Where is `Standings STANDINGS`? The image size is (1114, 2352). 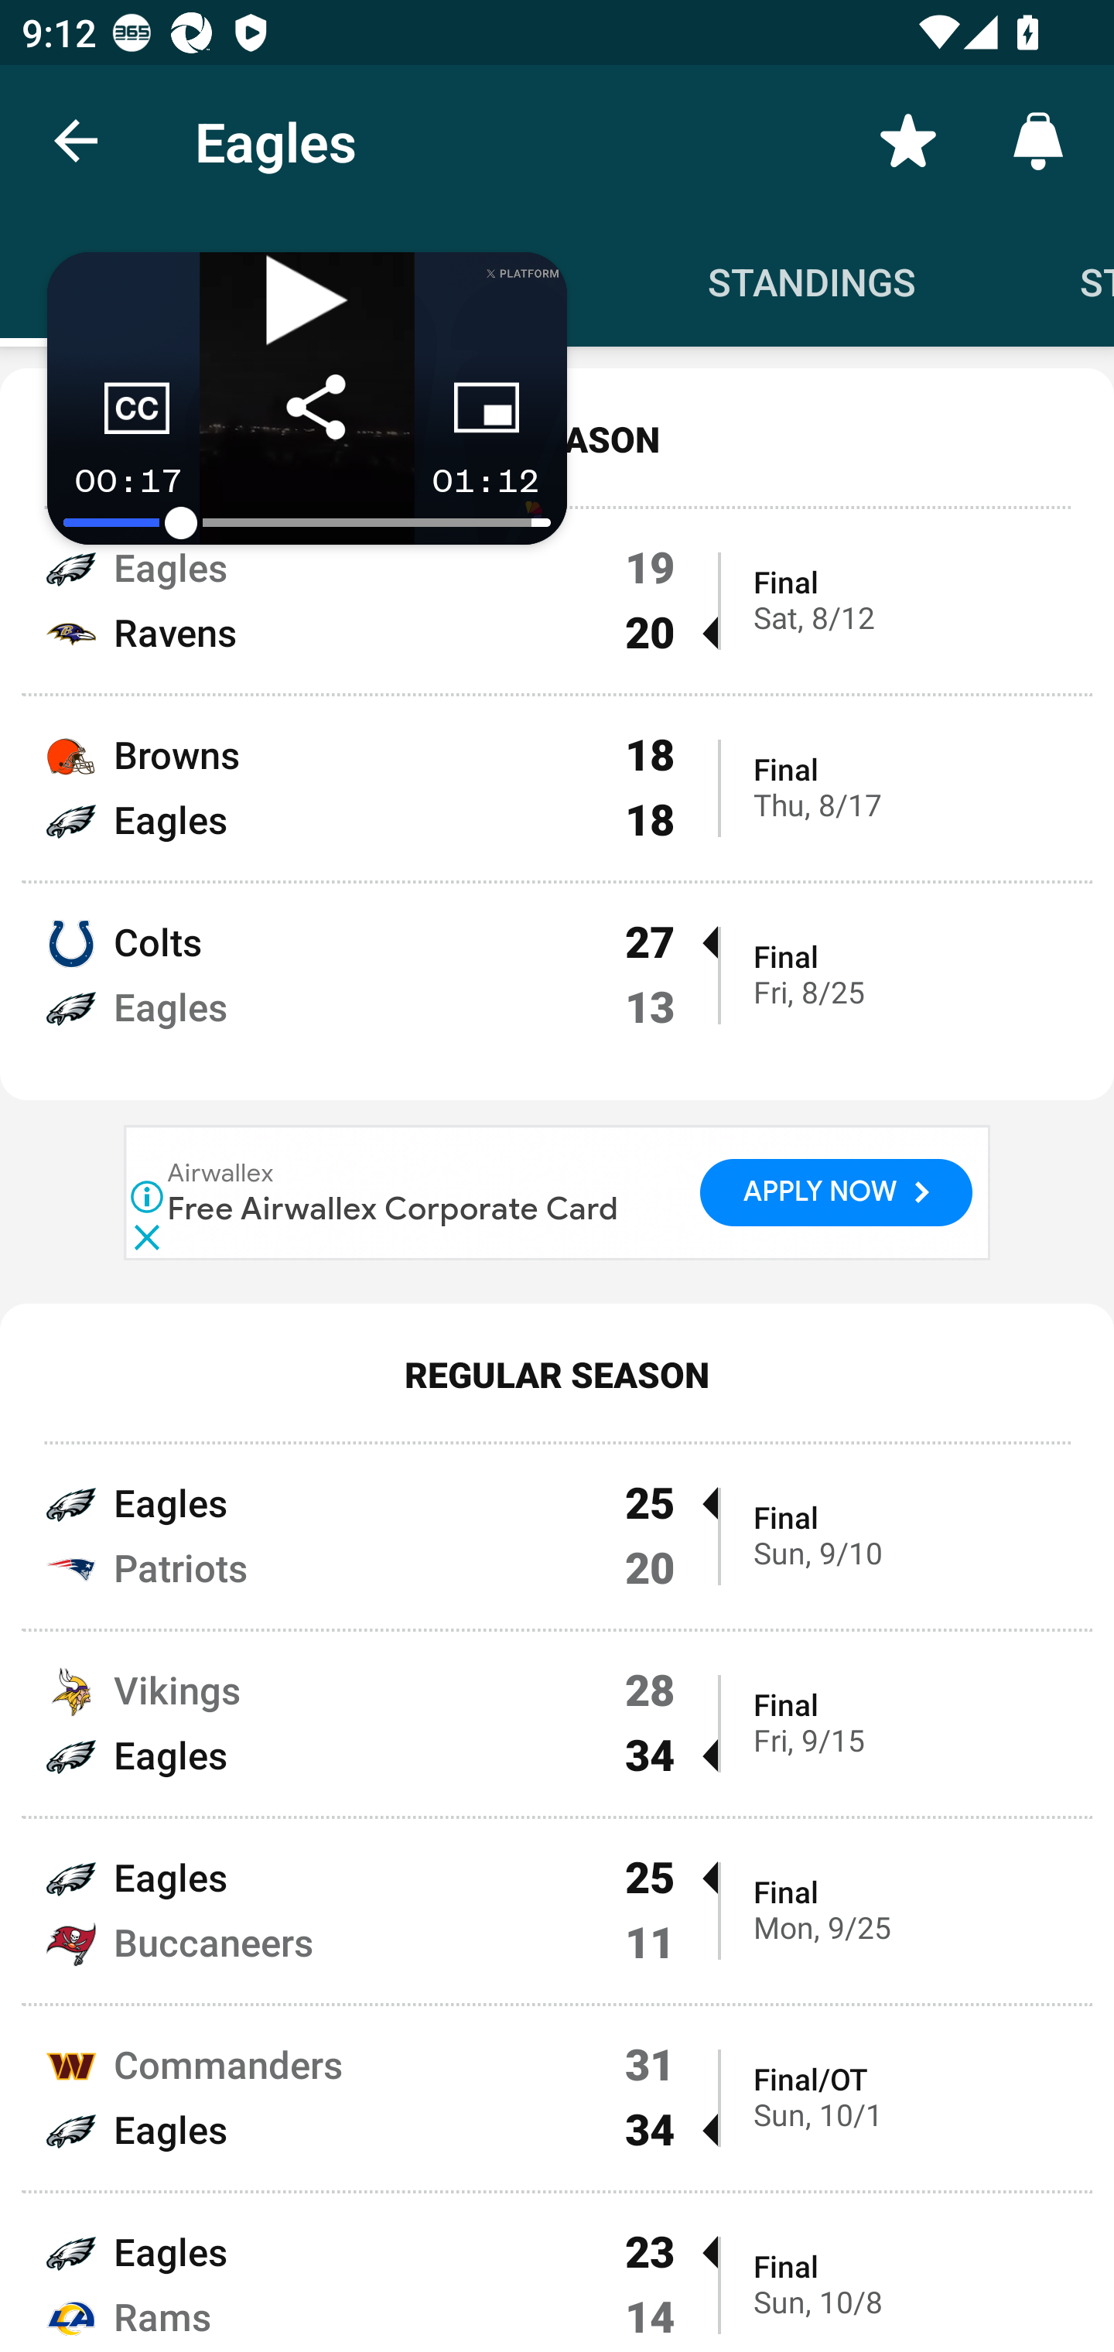 Standings STANDINGS is located at coordinates (812, 280).